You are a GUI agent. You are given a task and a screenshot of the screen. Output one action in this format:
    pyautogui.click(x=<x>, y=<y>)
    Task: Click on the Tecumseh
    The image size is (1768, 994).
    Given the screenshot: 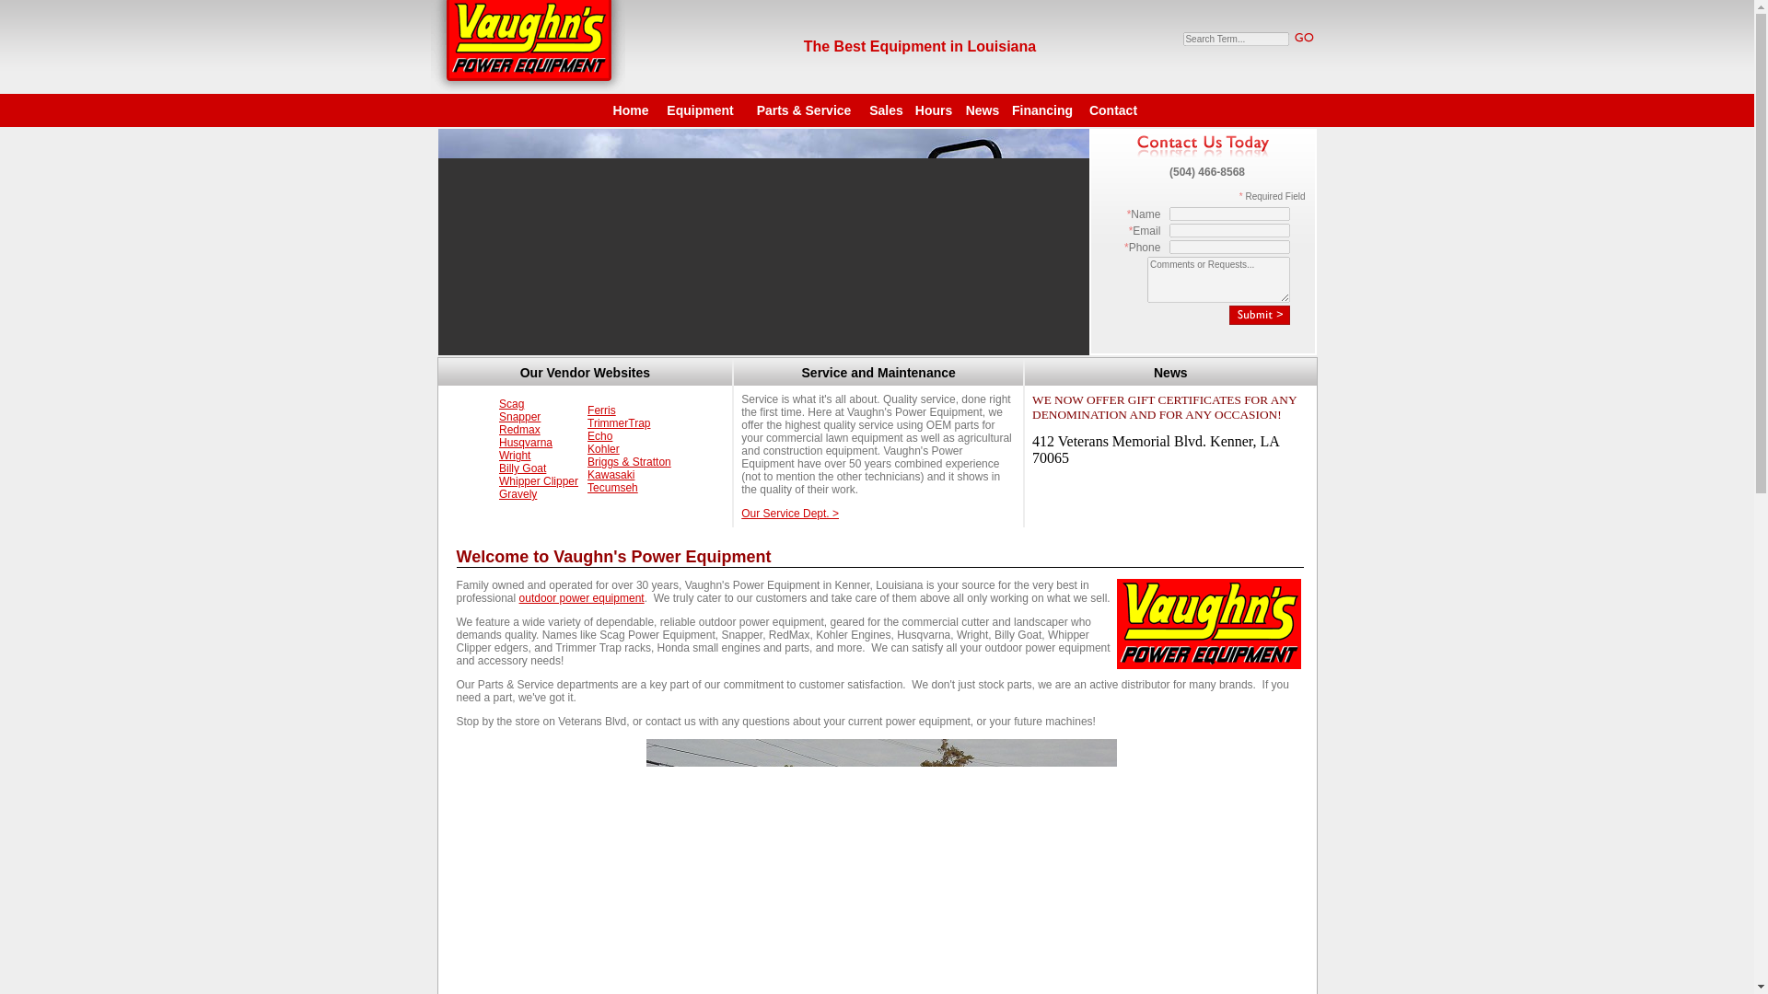 What is the action you would take?
    pyautogui.click(x=612, y=487)
    